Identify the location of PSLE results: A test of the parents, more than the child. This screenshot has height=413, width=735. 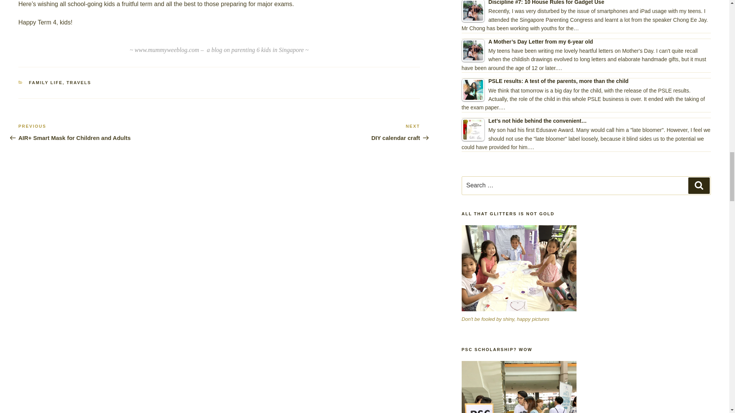
(320, 132).